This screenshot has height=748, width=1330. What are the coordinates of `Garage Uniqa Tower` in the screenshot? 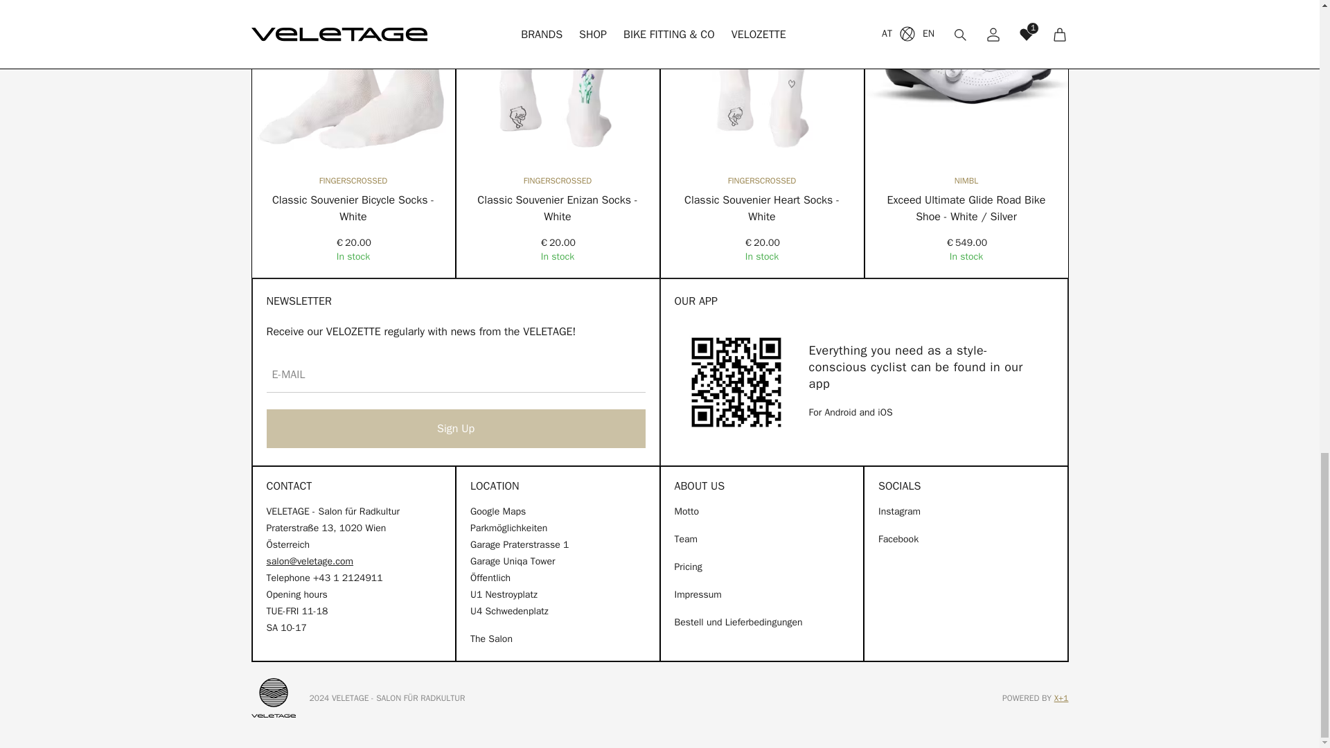 It's located at (513, 561).